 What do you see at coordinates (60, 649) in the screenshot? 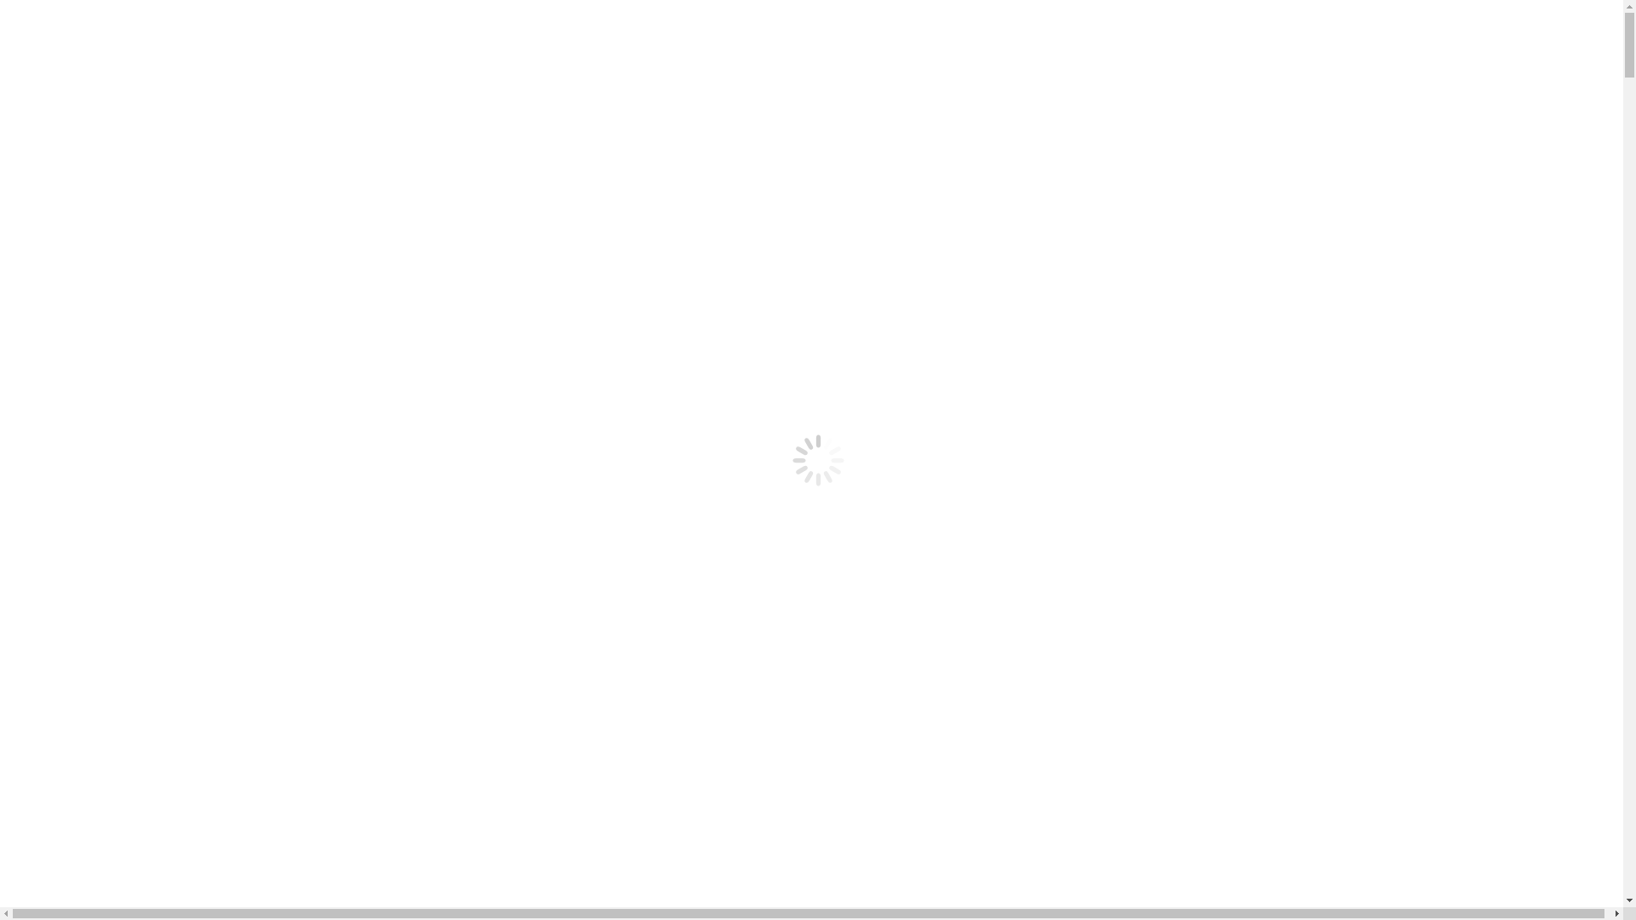
I see `NEWS` at bounding box center [60, 649].